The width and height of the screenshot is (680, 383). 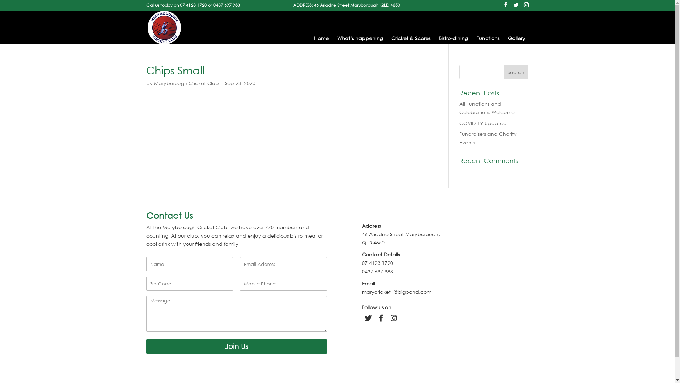 What do you see at coordinates (378, 263) in the screenshot?
I see `07 4123 1720` at bounding box center [378, 263].